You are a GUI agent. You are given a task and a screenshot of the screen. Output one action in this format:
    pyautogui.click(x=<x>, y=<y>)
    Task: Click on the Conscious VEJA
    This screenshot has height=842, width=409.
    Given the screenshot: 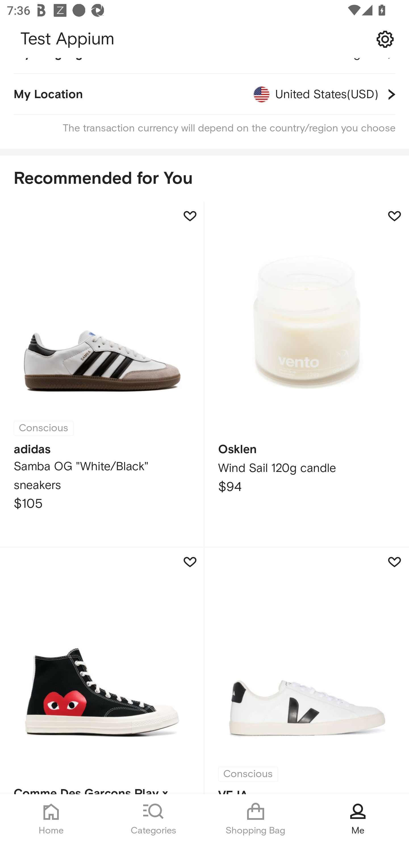 What is the action you would take?
    pyautogui.click(x=307, y=671)
    